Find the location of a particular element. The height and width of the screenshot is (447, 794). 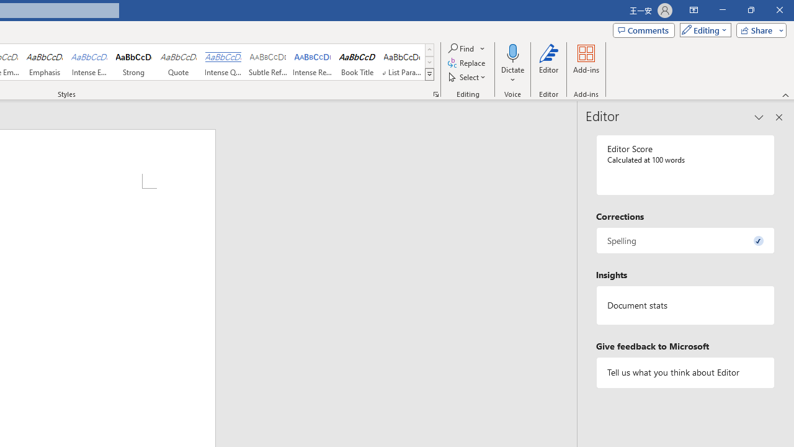

Strong is located at coordinates (134, 62).